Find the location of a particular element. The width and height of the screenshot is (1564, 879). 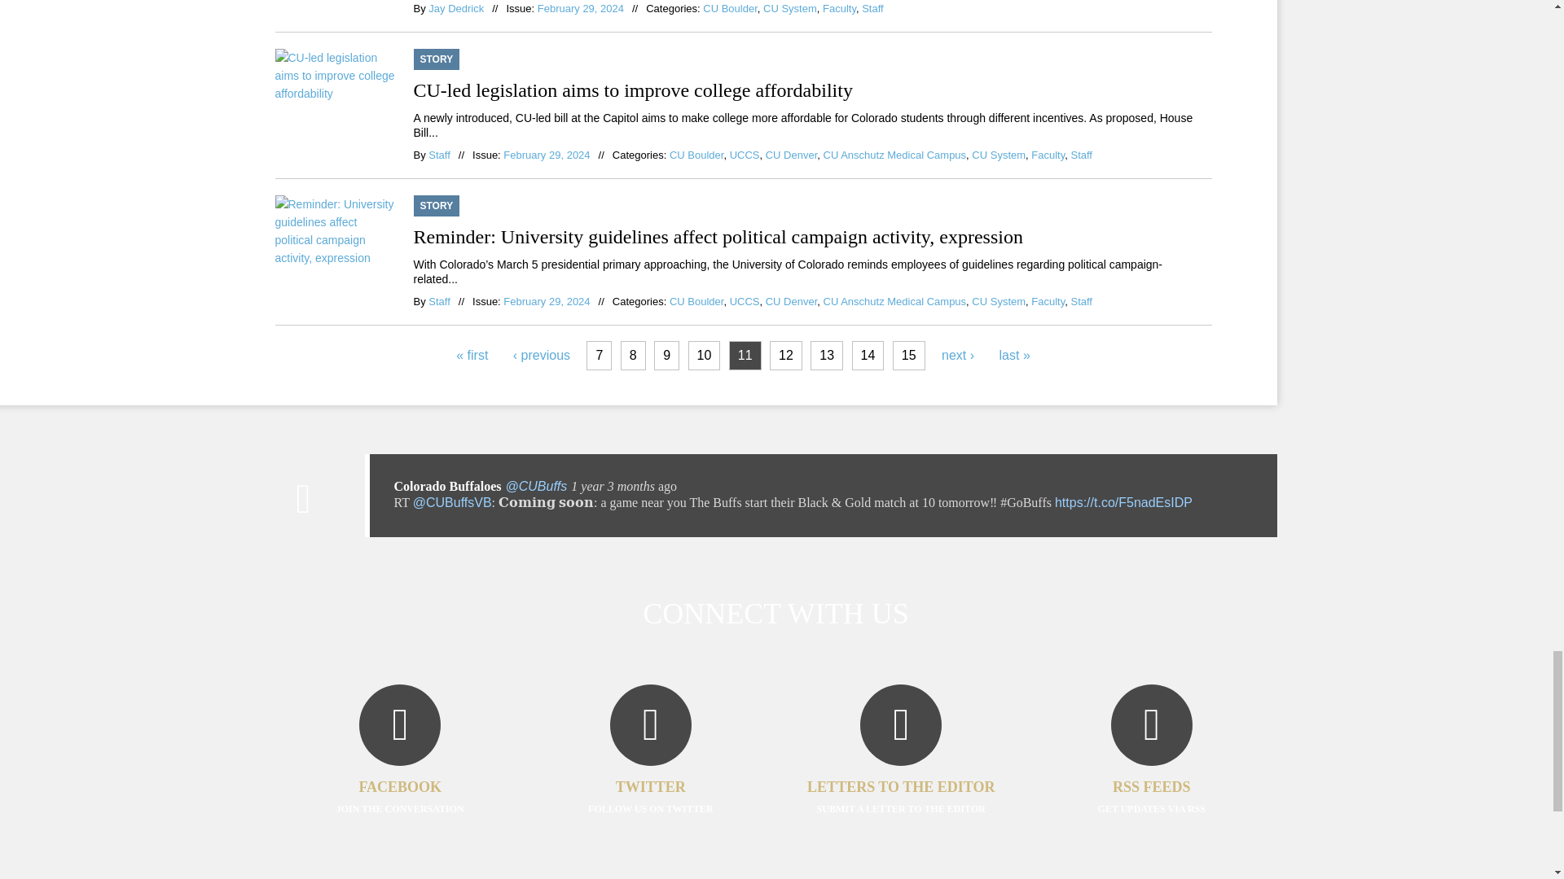

Go to last page is located at coordinates (1015, 355).